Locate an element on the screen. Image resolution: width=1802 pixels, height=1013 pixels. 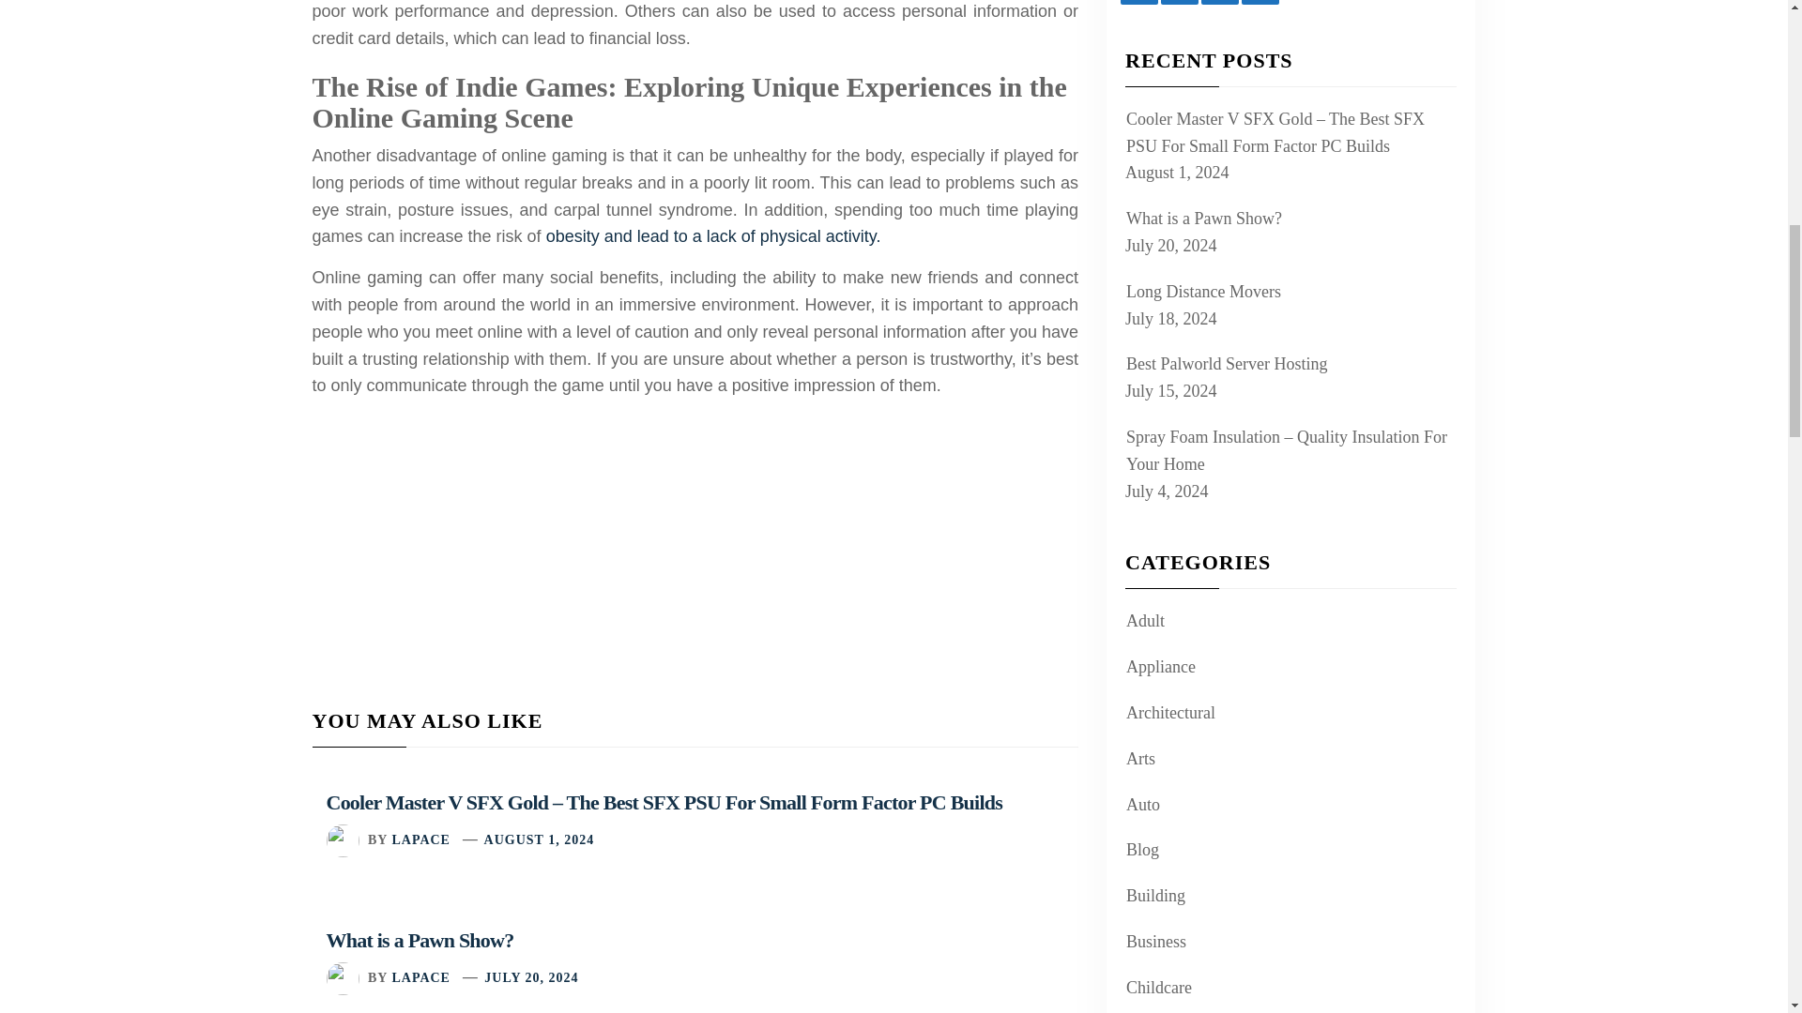
What is a Pawn Show? is located at coordinates (420, 940).